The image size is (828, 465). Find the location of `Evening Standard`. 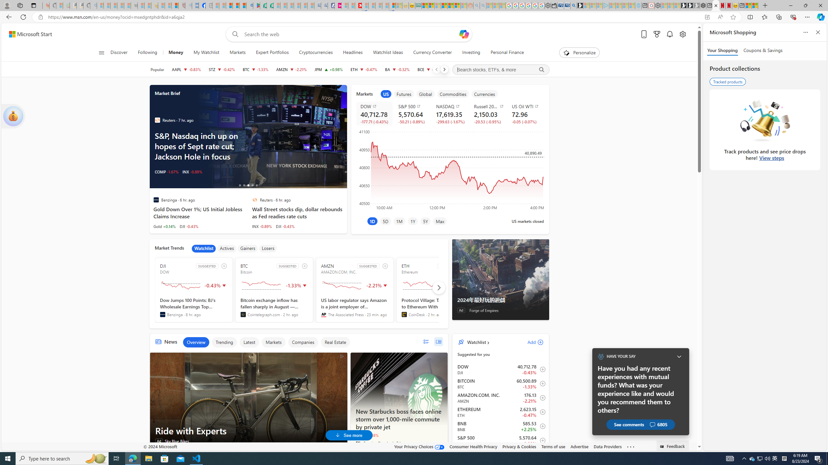

Evening Standard is located at coordinates (358, 443).